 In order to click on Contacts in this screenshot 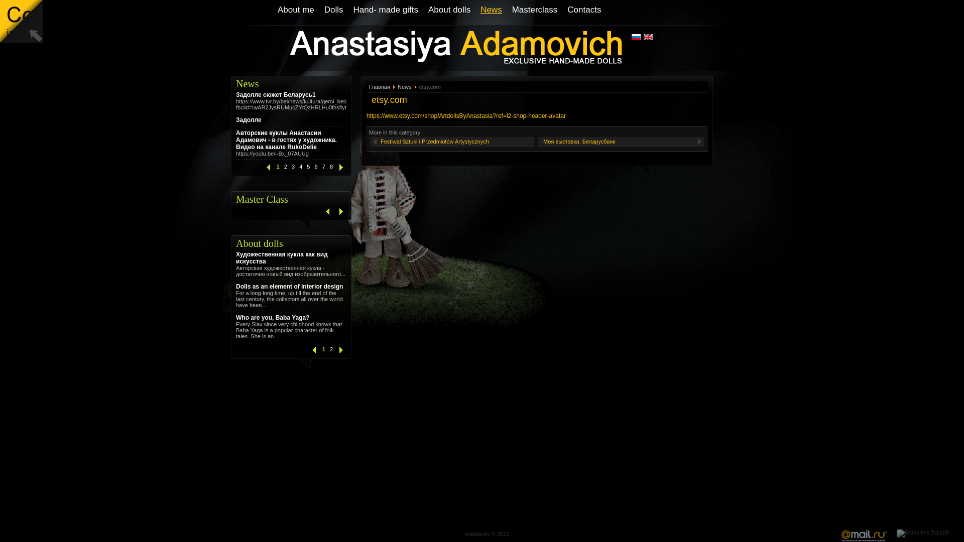, I will do `click(584, 10)`.